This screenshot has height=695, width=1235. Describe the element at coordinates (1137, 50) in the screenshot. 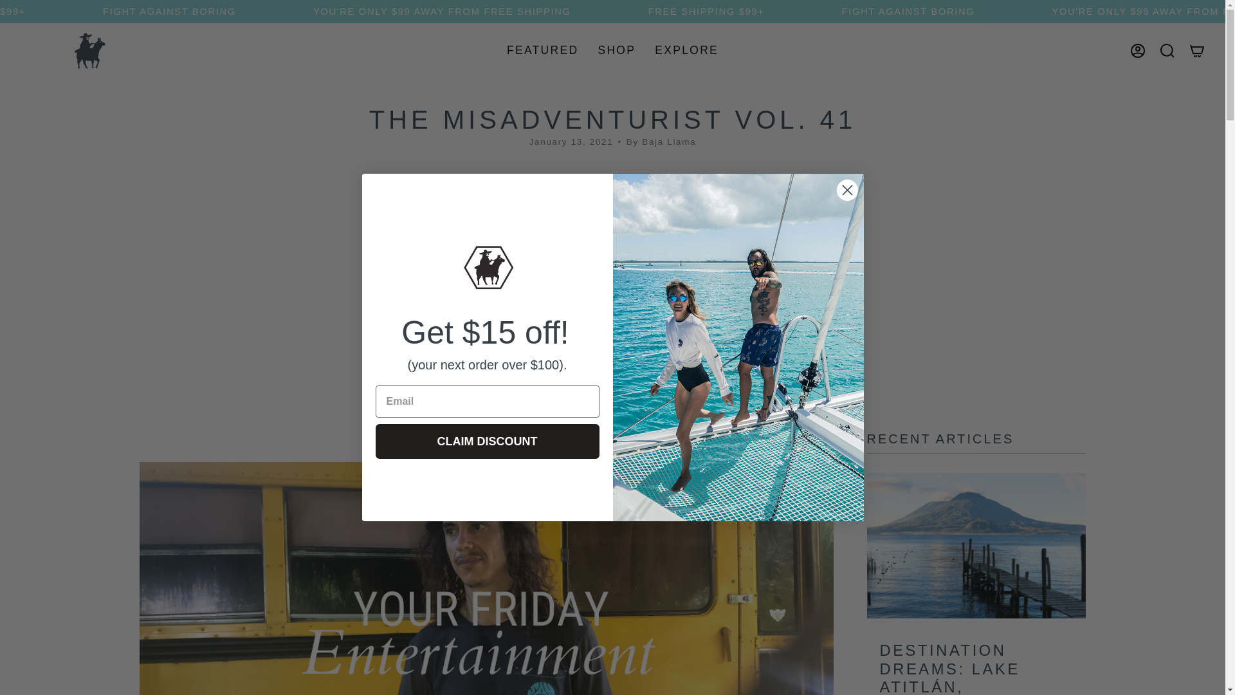

I see `My Account` at that location.